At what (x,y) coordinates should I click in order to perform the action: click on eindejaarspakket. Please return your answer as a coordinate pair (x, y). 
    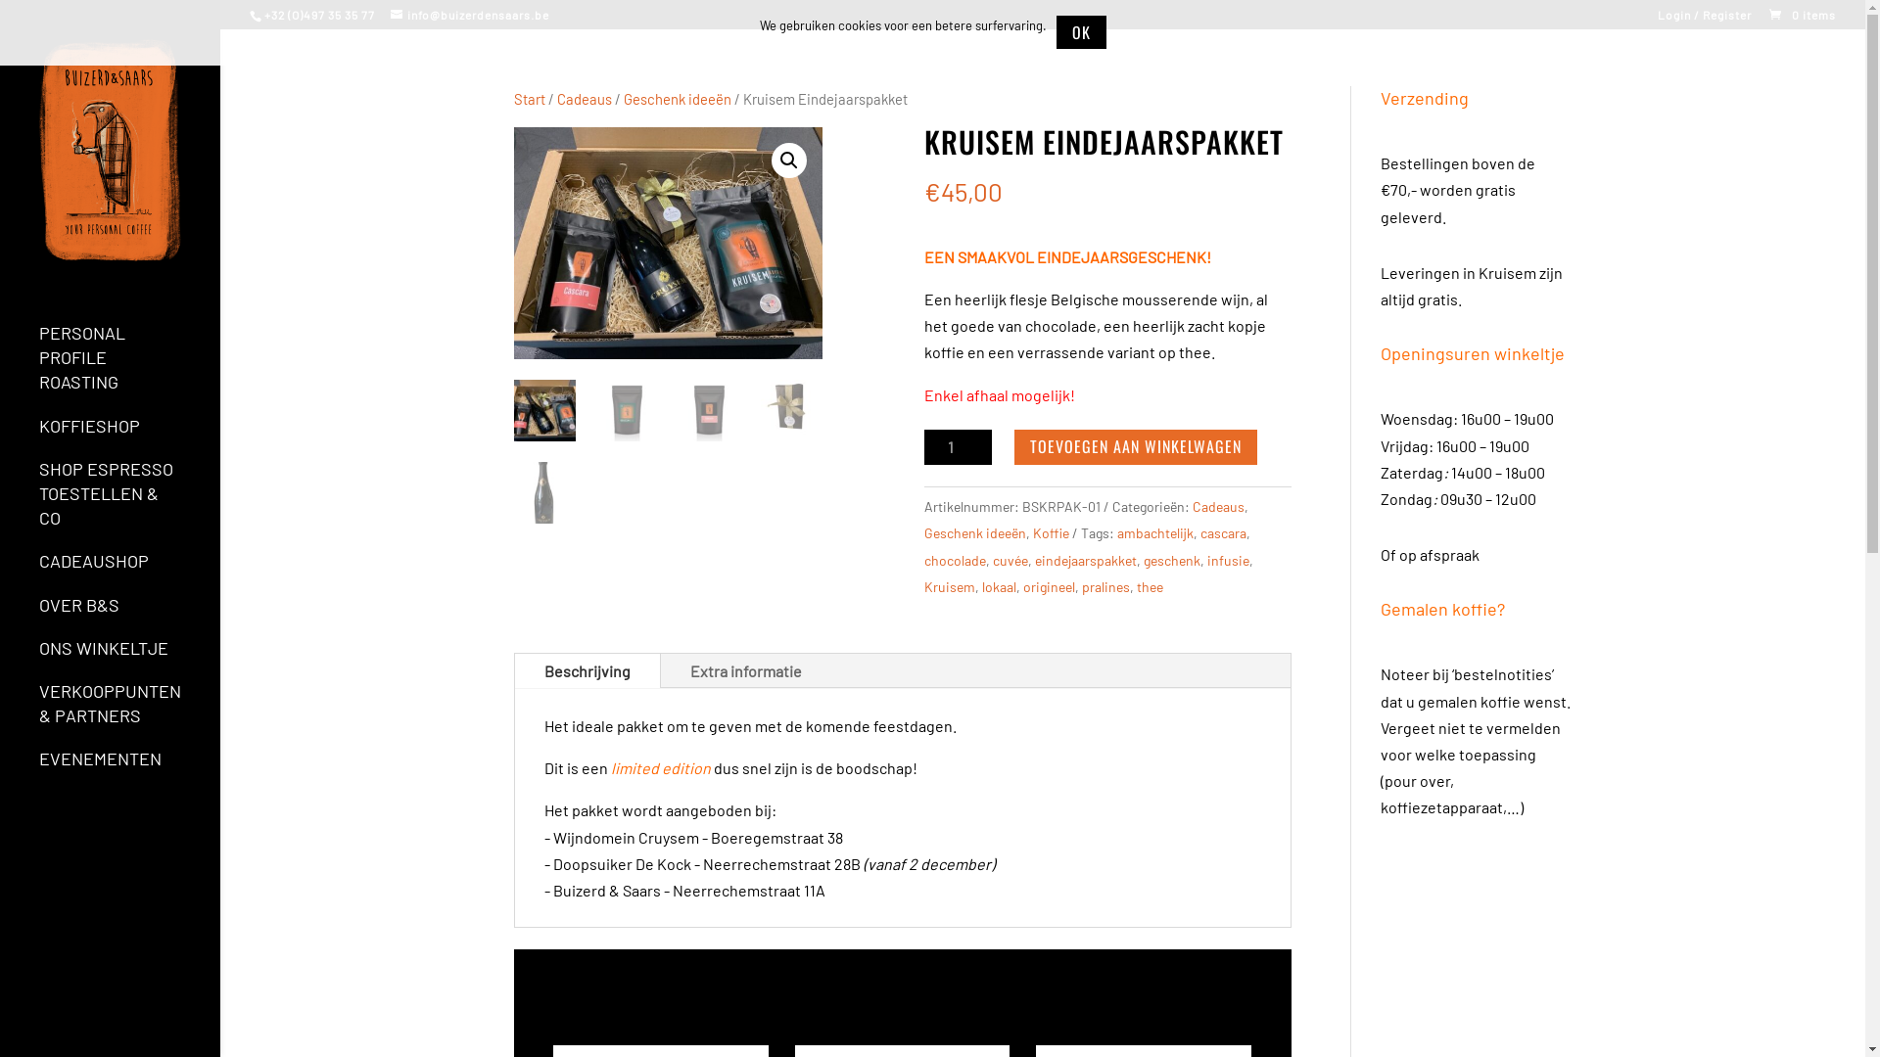
    Looking at the image, I should click on (1086, 560).